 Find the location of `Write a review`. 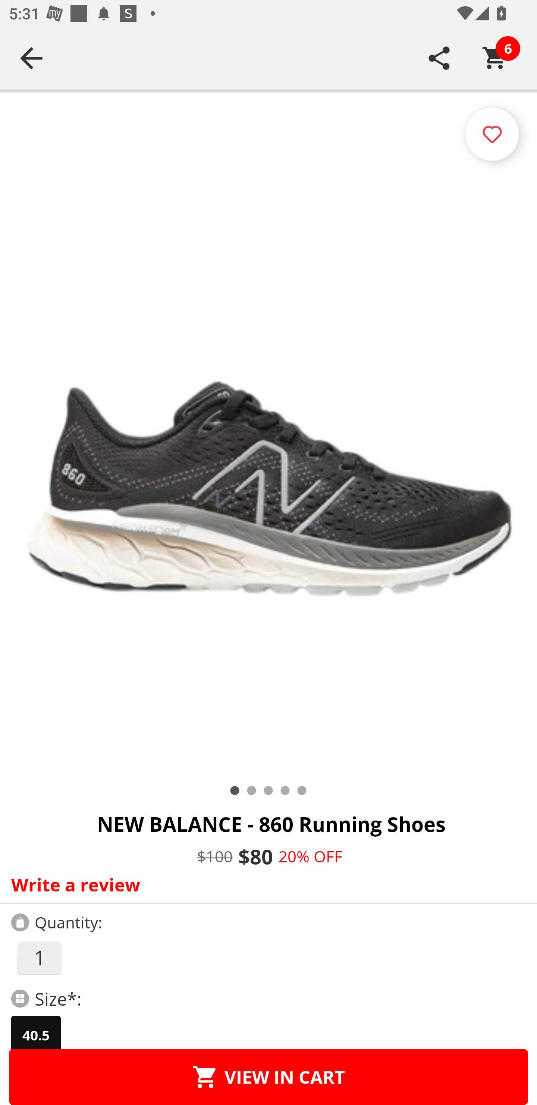

Write a review is located at coordinates (266, 884).